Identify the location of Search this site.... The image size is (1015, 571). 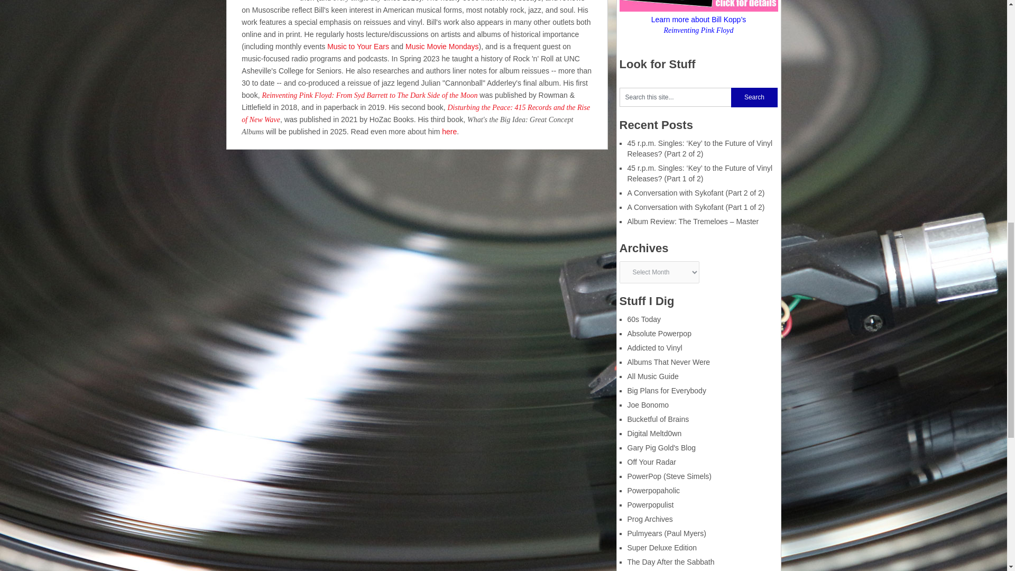
(675, 97).